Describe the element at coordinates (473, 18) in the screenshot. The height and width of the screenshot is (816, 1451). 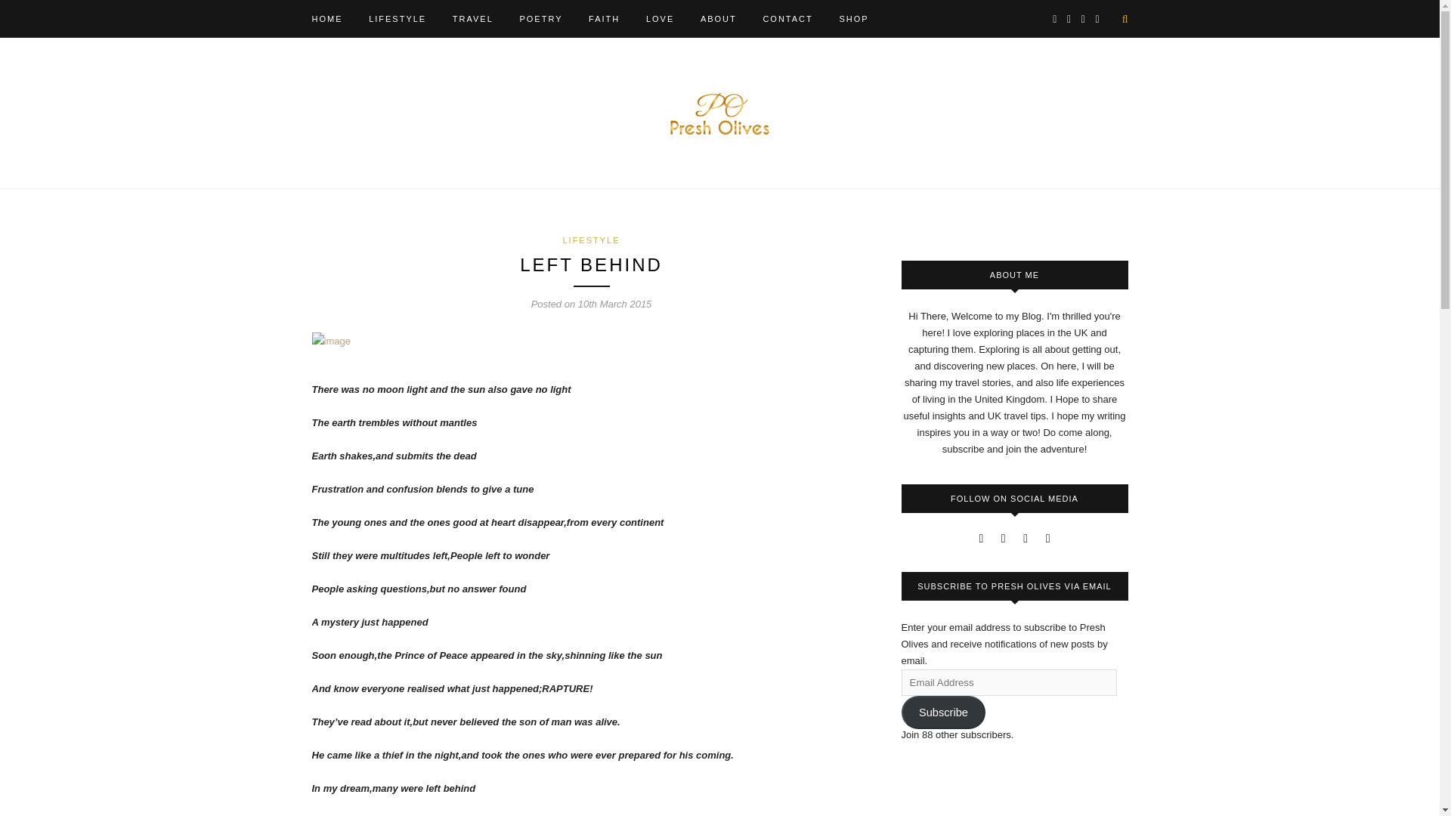
I see `TRAVEL` at that location.